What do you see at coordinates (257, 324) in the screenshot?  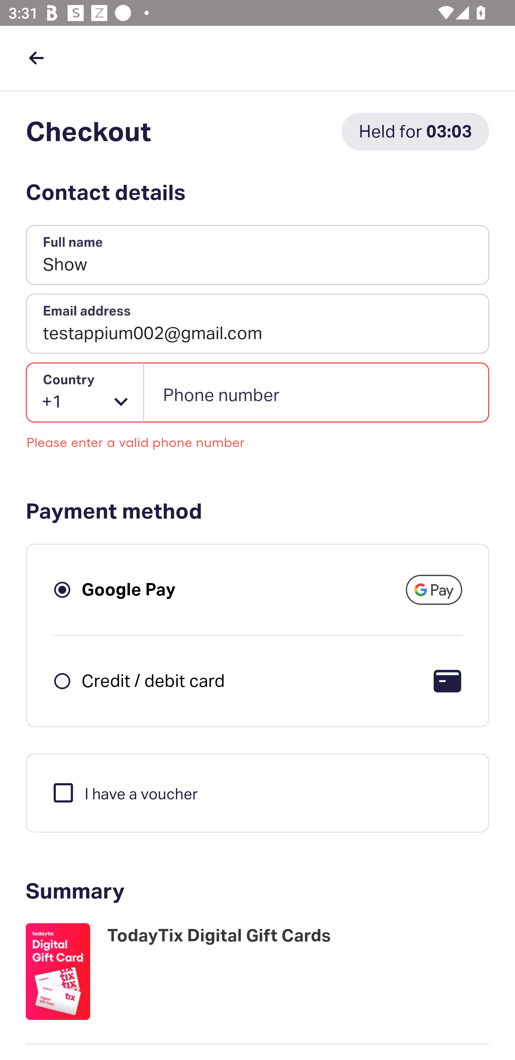 I see `testappium002@gmail.com` at bounding box center [257, 324].